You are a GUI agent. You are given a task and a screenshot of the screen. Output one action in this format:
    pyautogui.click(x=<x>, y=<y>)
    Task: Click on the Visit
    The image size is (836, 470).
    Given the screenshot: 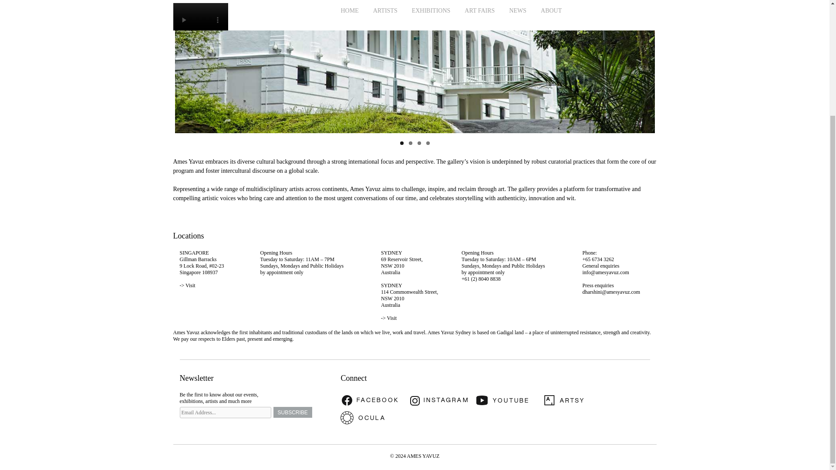 What is the action you would take?
    pyautogui.click(x=392, y=318)
    